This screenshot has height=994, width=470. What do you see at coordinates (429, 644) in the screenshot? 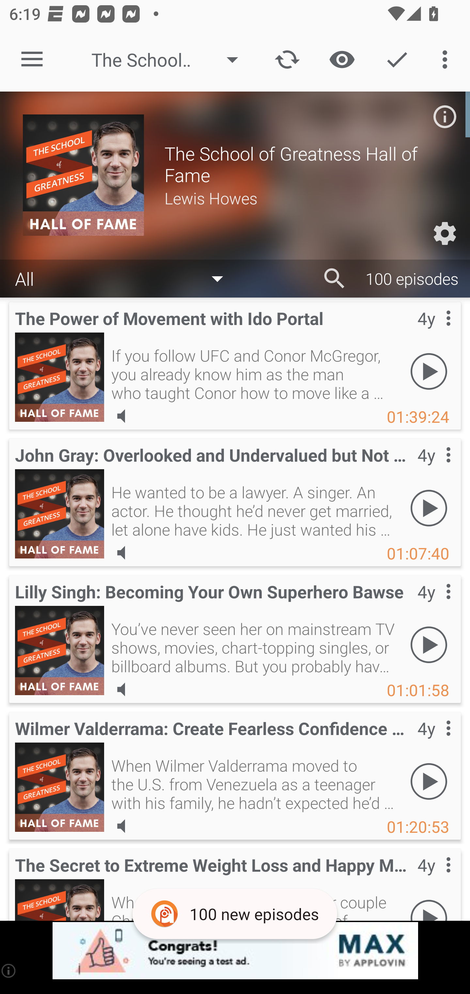
I see `Play` at bounding box center [429, 644].